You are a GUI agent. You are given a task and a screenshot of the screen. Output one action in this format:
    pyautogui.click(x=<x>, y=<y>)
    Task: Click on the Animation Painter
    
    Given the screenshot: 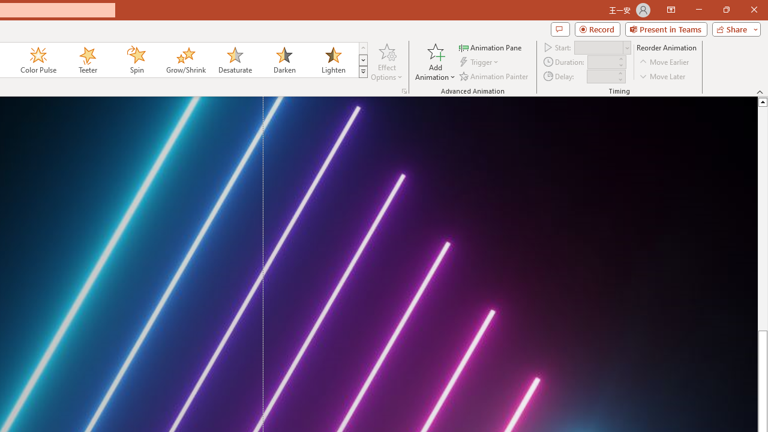 What is the action you would take?
    pyautogui.click(x=494, y=76)
    